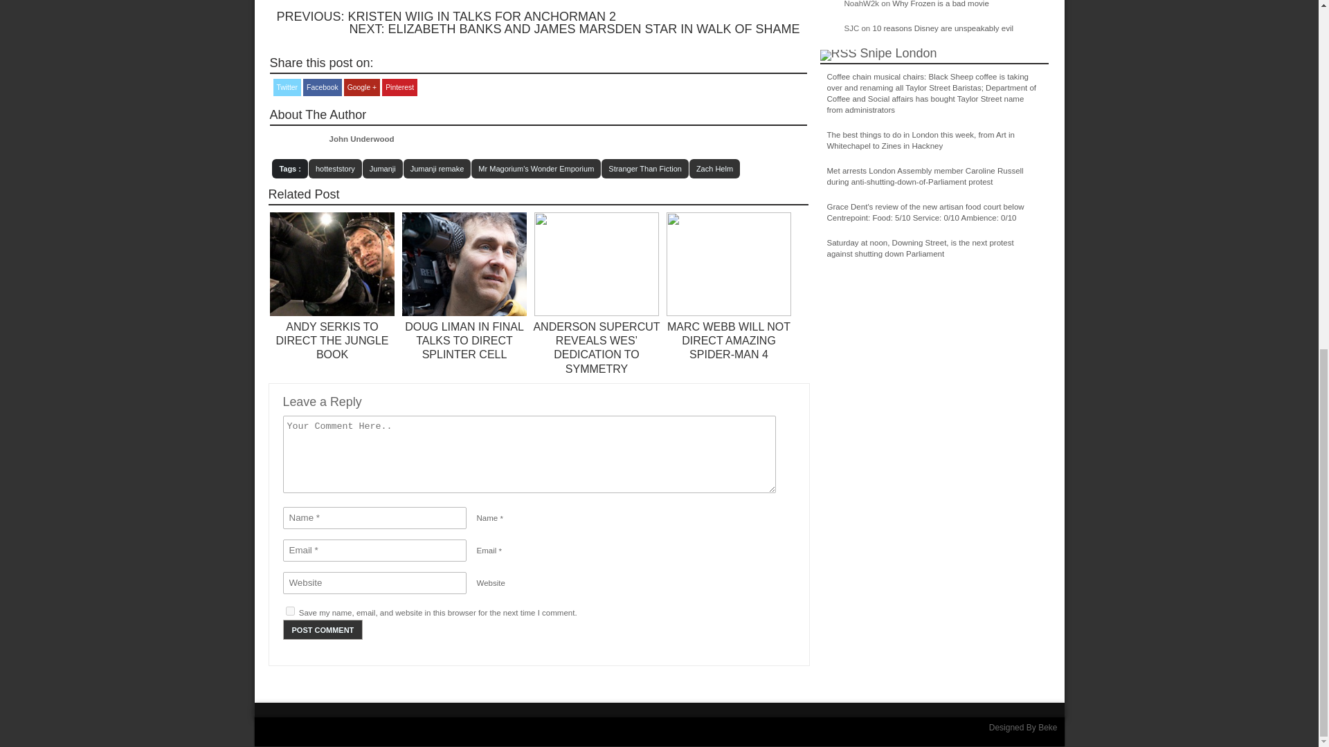 This screenshot has height=747, width=1329. I want to click on Twitter, so click(287, 87).